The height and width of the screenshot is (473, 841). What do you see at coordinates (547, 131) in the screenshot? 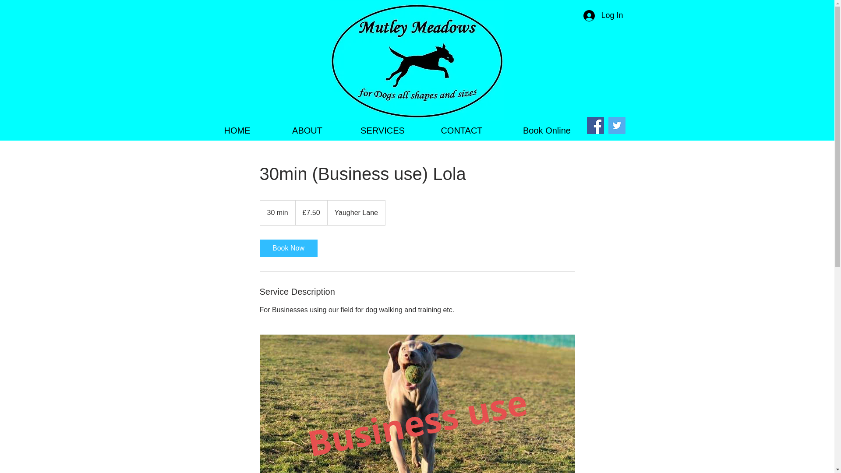
I see `Book Online` at bounding box center [547, 131].